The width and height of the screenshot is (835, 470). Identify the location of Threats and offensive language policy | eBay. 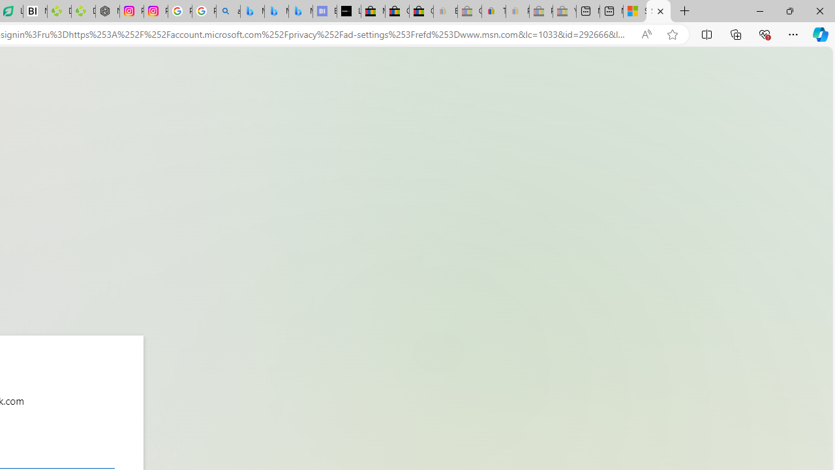
(493, 12).